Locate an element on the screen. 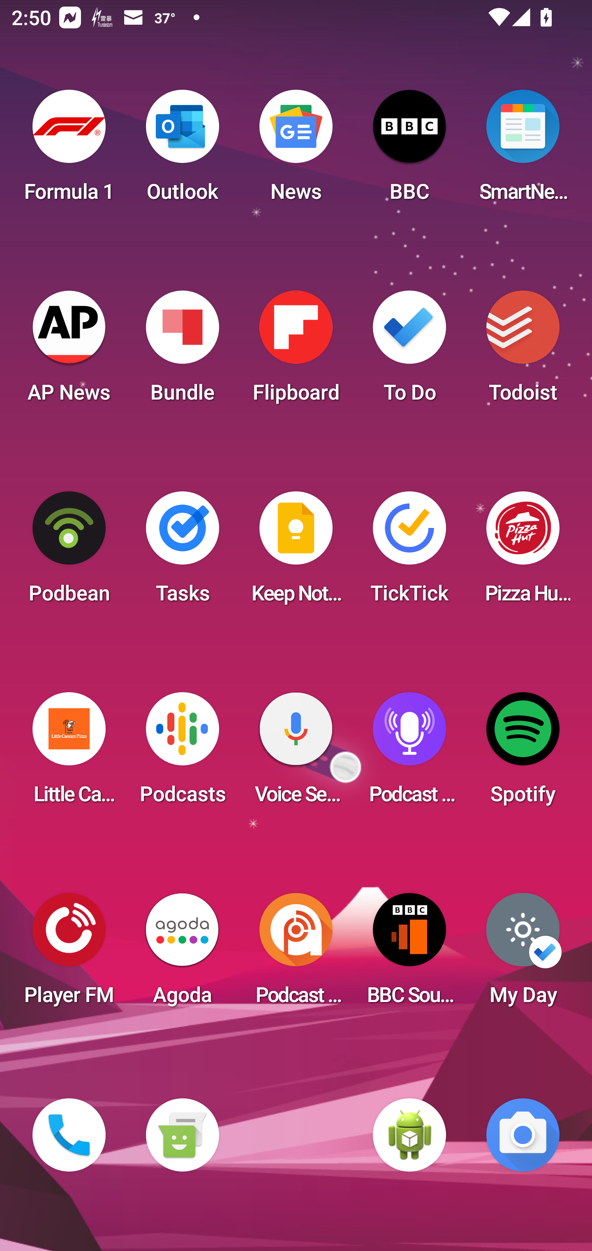 The width and height of the screenshot is (592, 1251). Todoist is located at coordinates (523, 351).